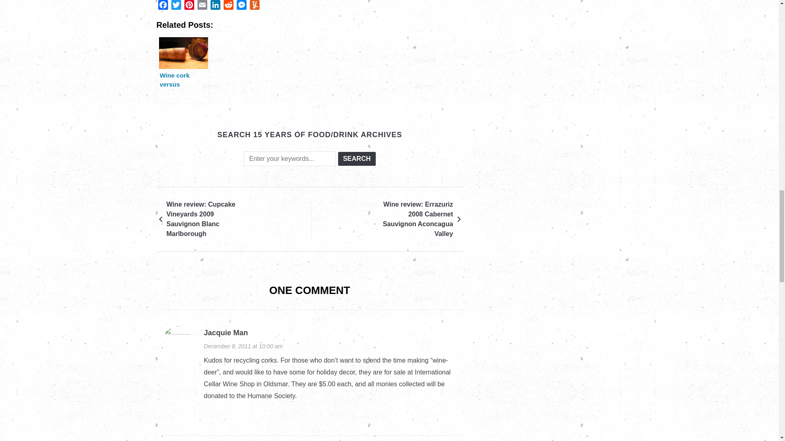 This screenshot has height=441, width=785. I want to click on Yummly, so click(254, 7).